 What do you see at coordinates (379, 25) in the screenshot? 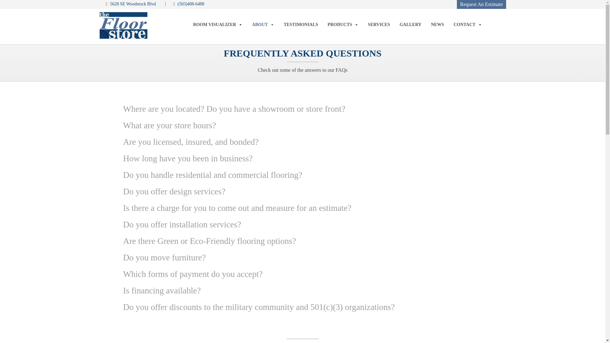
I see `SERVICES` at bounding box center [379, 25].